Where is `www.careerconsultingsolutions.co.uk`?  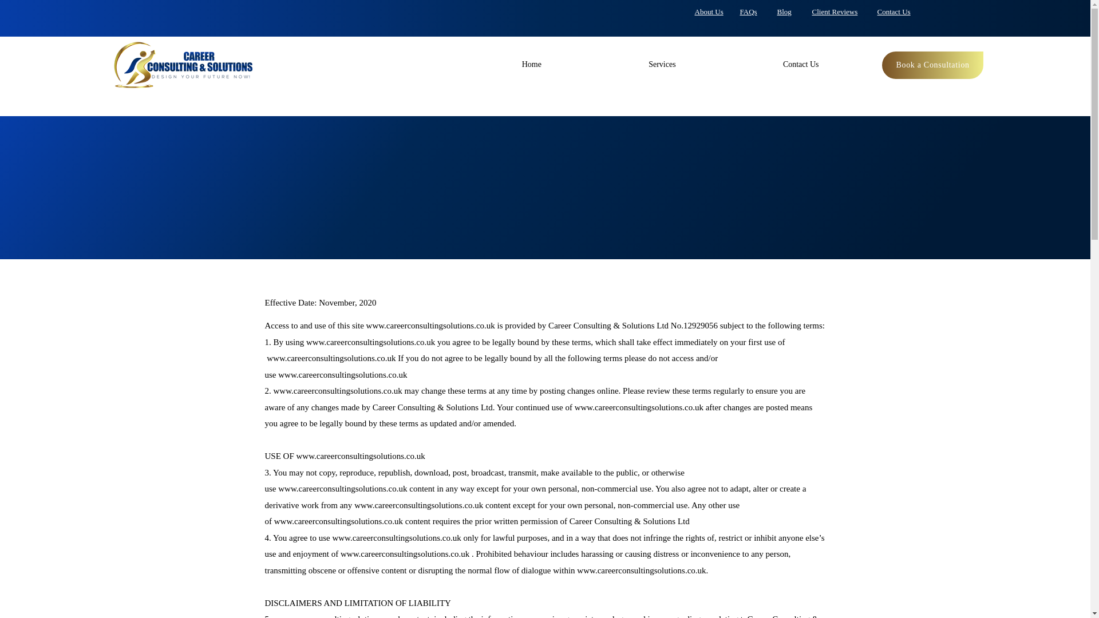 www.careerconsultingsolutions.co.uk is located at coordinates (418, 505).